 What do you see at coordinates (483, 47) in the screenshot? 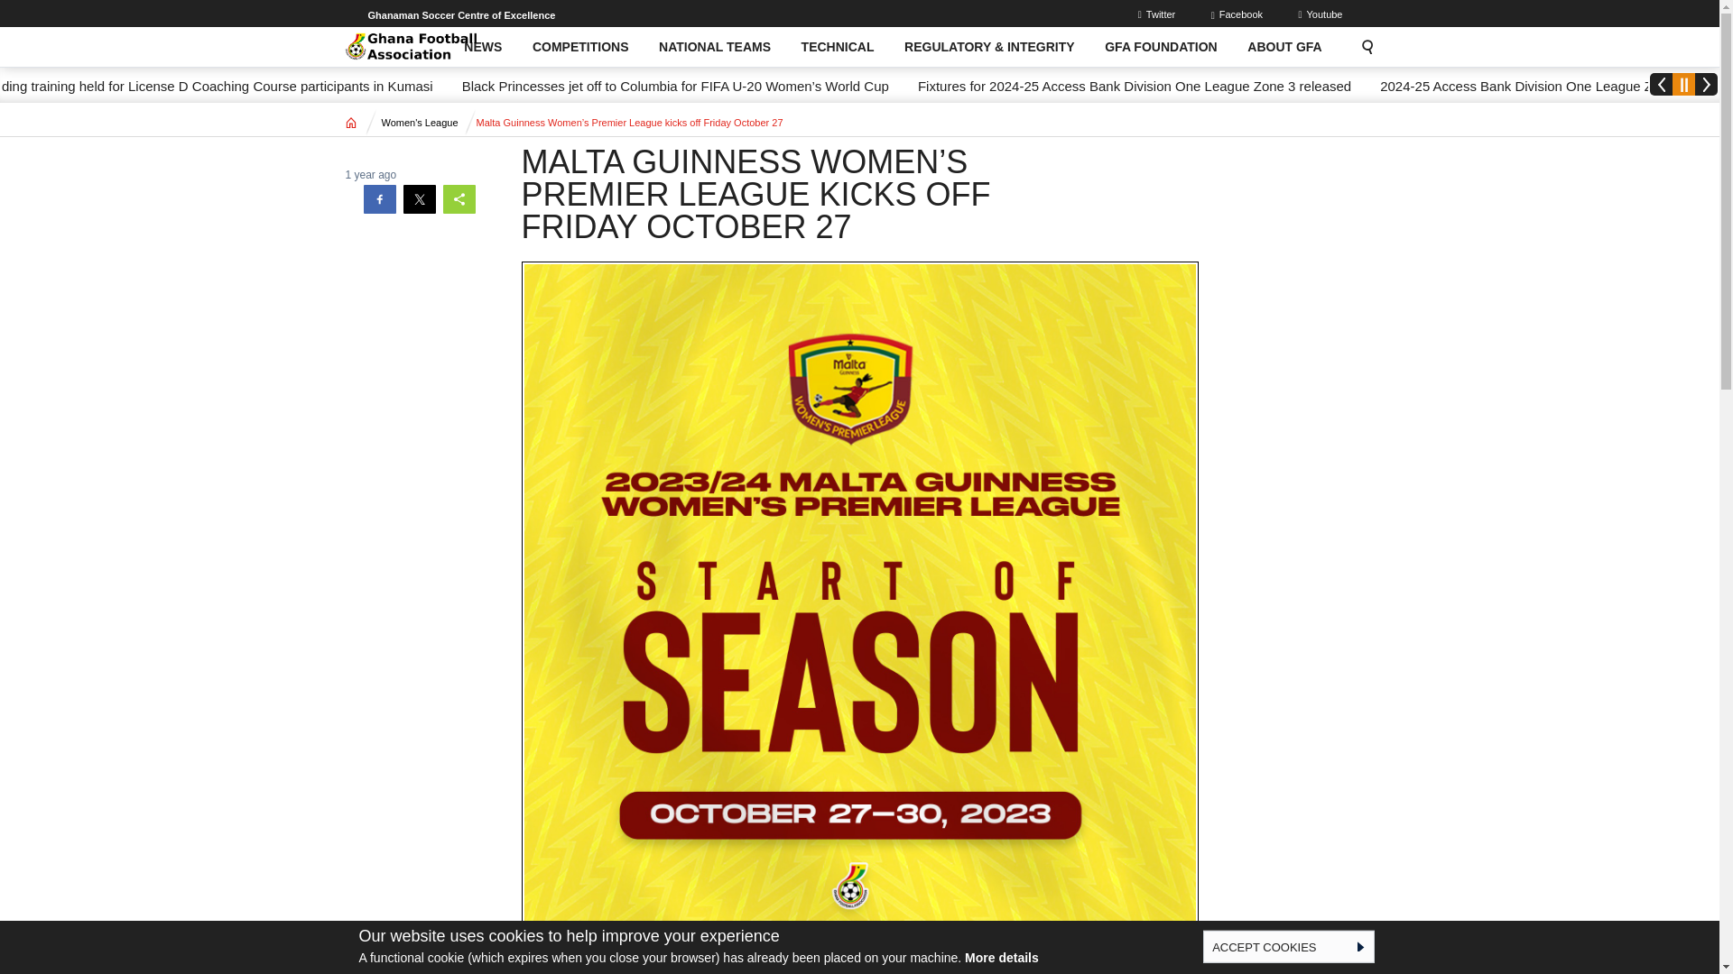
I see `NEWS` at bounding box center [483, 47].